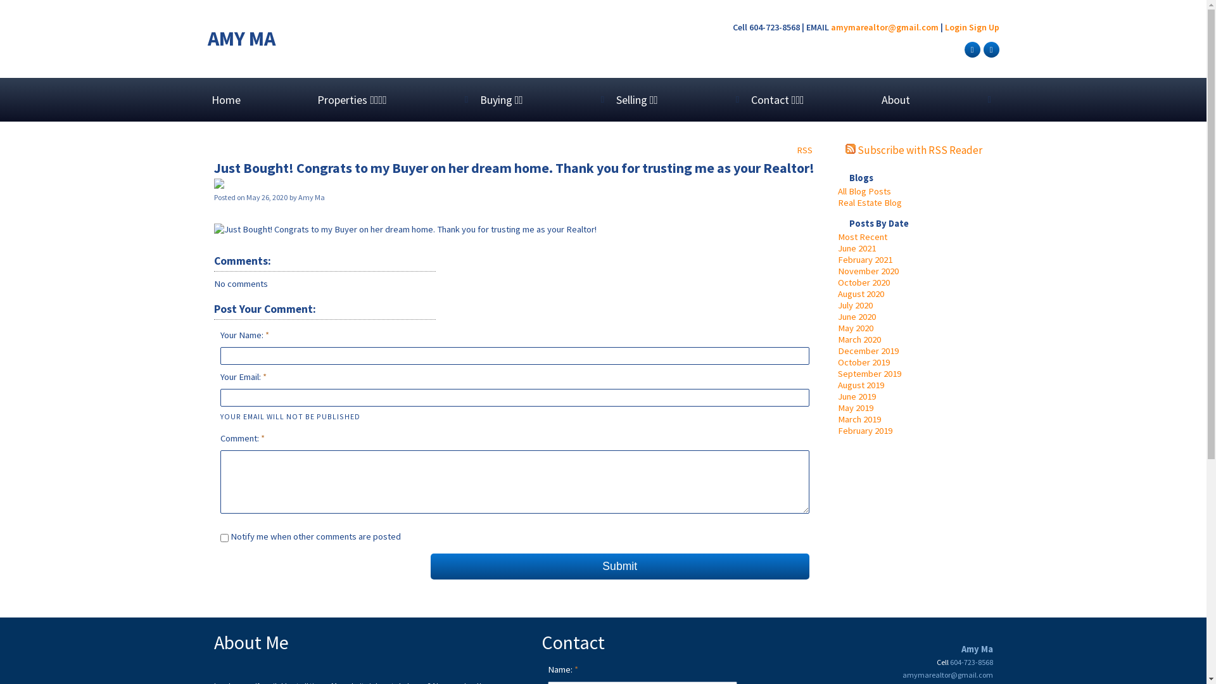  What do you see at coordinates (868, 271) in the screenshot?
I see `November 2020` at bounding box center [868, 271].